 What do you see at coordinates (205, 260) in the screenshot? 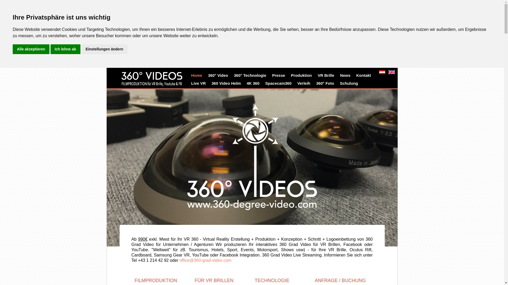
I see `office@360-grad-video.com` at bounding box center [205, 260].